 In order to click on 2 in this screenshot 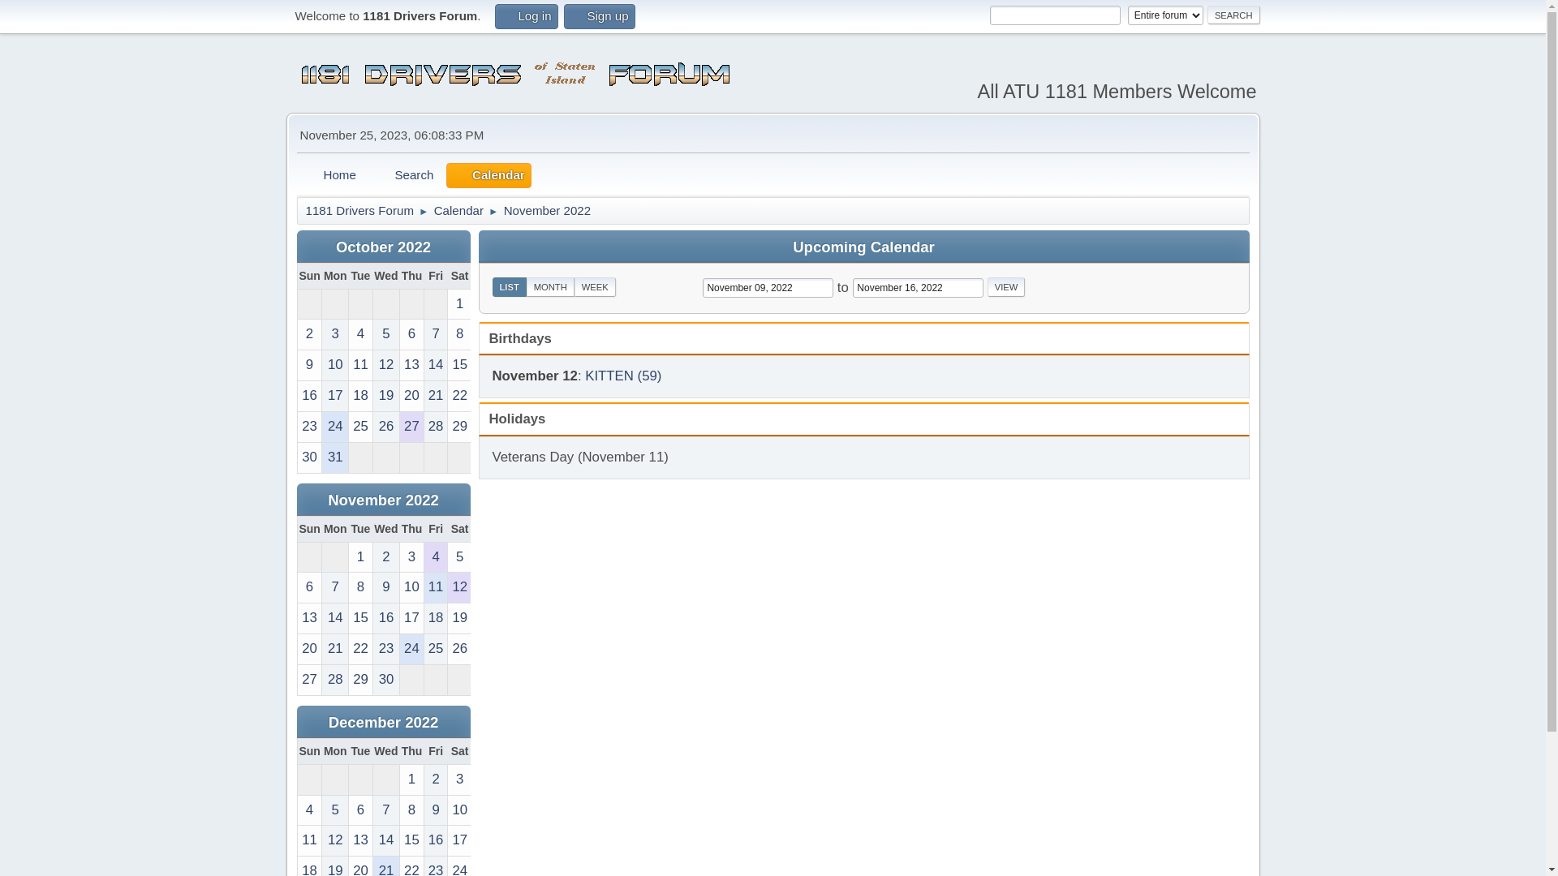, I will do `click(309, 334)`.